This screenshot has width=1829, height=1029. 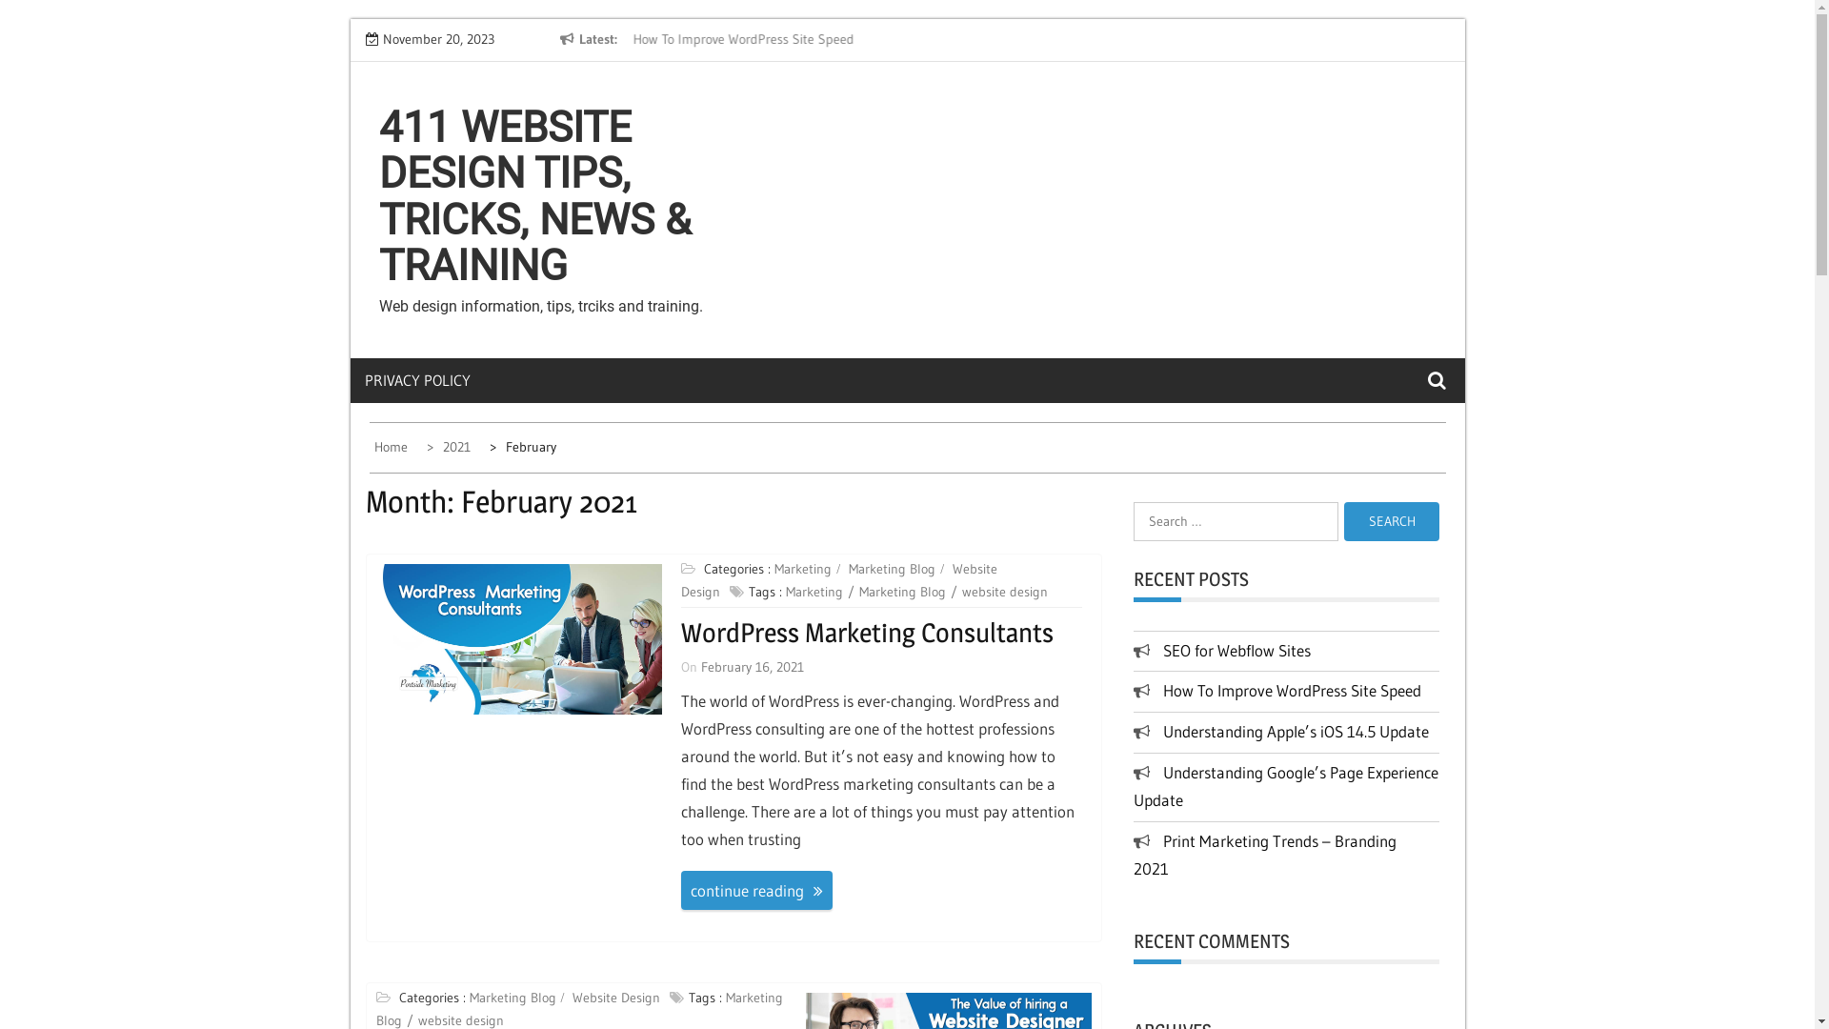 What do you see at coordinates (452, 447) in the screenshot?
I see `2021` at bounding box center [452, 447].